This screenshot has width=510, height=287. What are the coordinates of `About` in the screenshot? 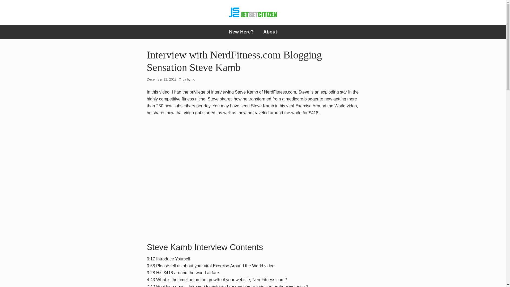 It's located at (270, 32).